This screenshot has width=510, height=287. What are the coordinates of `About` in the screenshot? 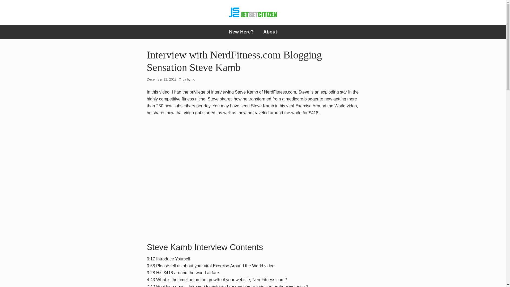 It's located at (270, 32).